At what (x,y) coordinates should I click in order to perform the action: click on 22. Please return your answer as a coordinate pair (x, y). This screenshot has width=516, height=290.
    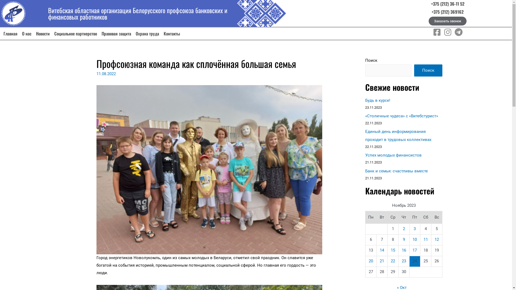
    Looking at the image, I should click on (393, 261).